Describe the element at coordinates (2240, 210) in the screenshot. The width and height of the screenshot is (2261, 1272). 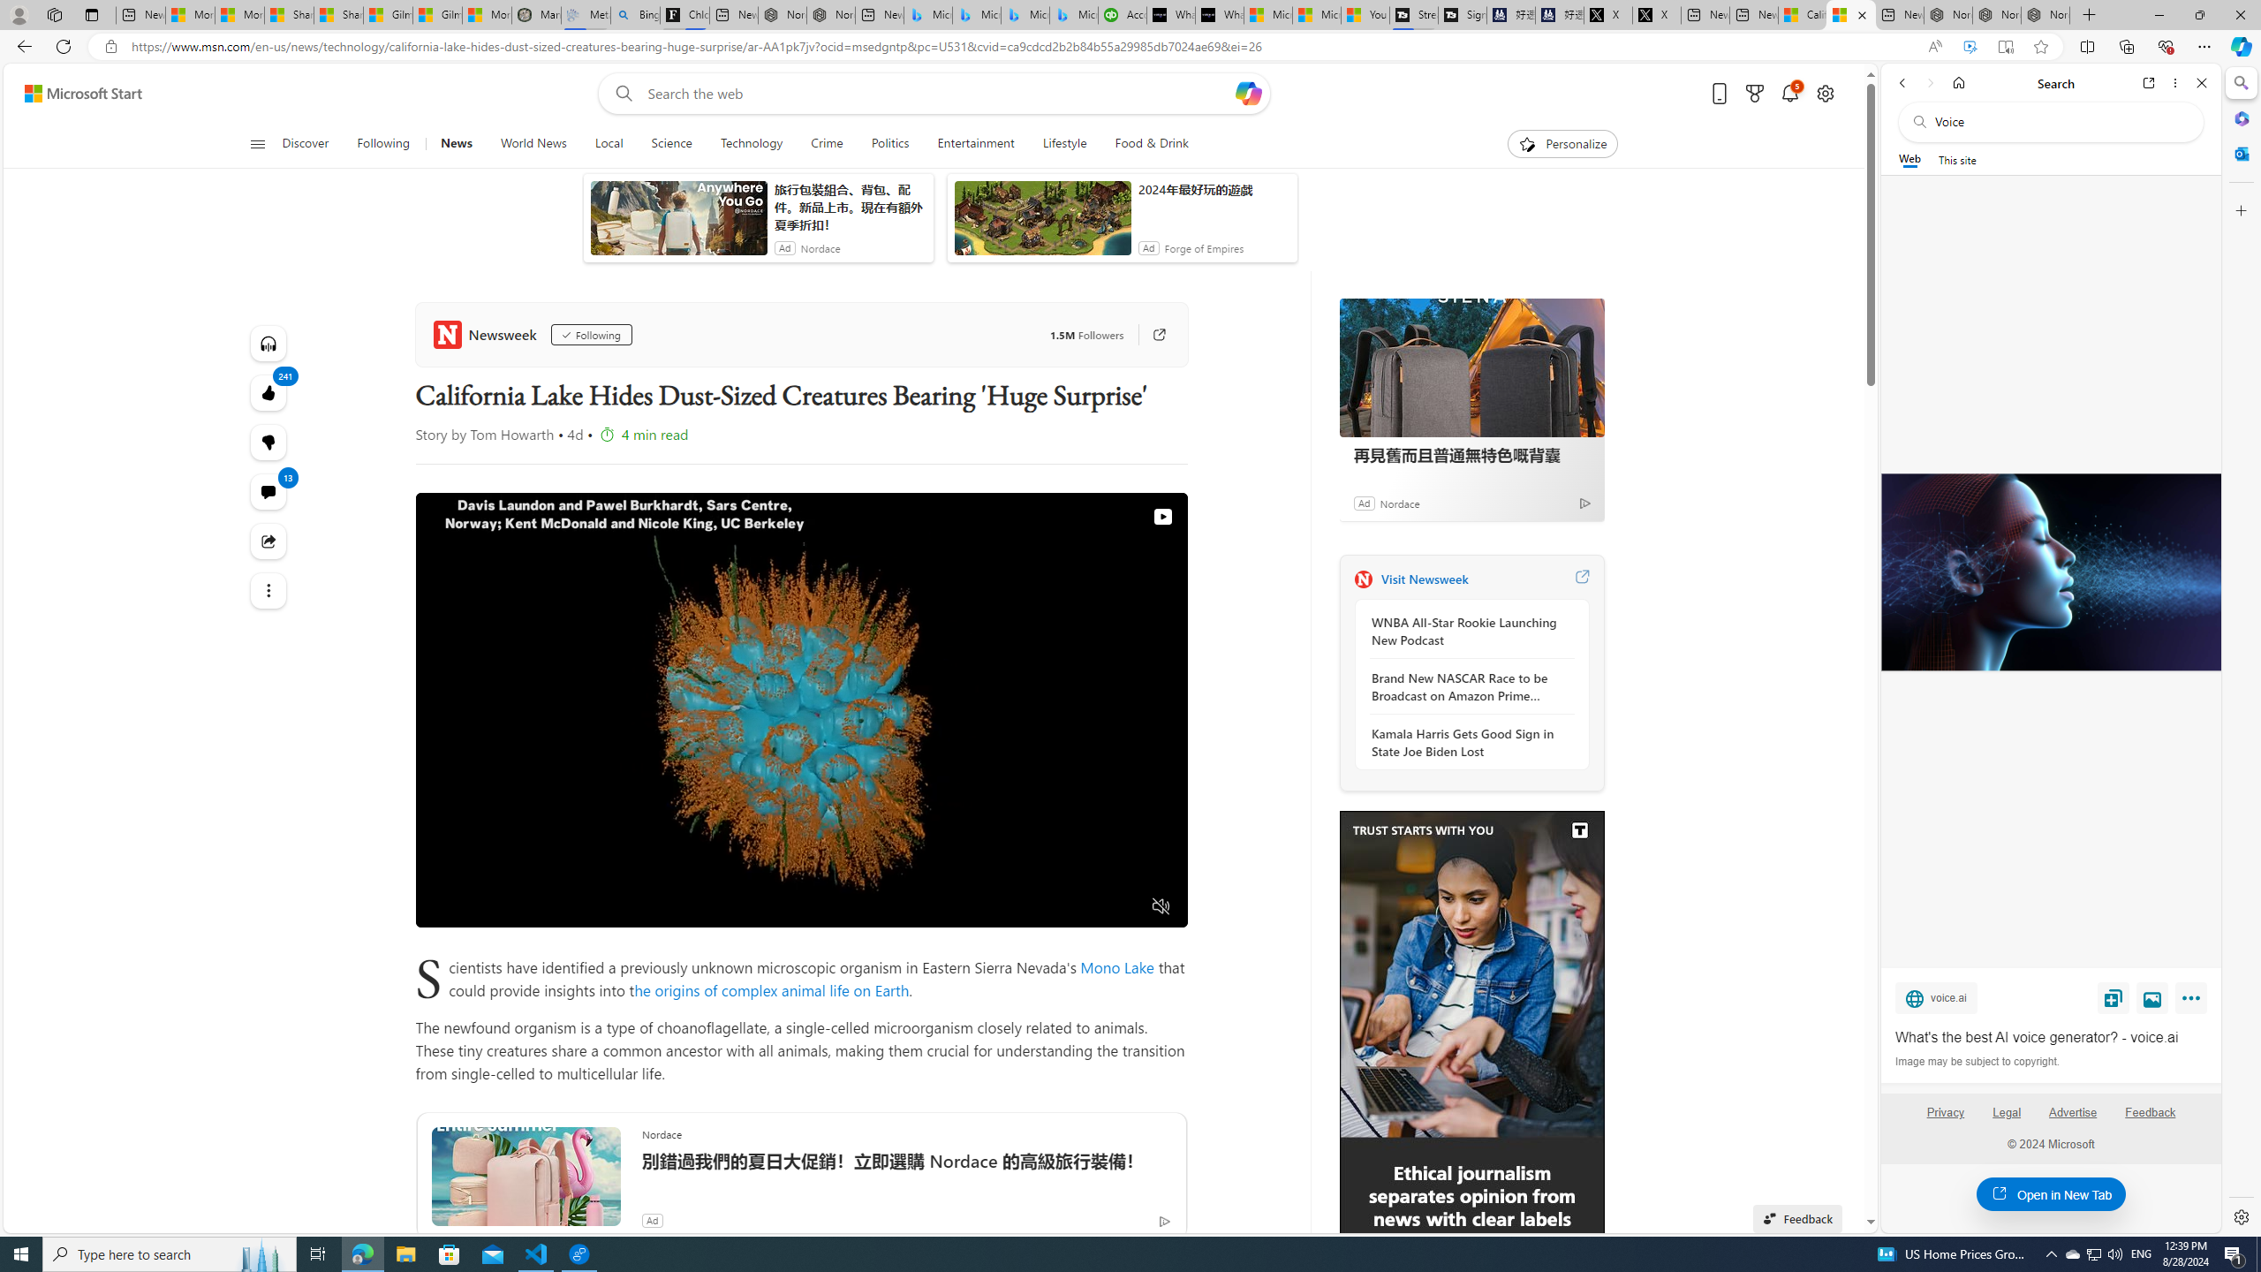
I see `Customize` at that location.